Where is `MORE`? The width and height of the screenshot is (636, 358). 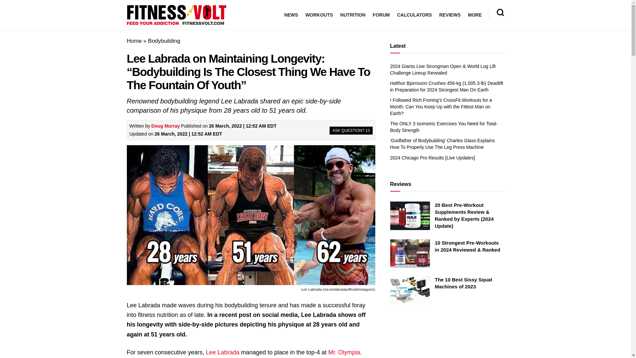
MORE is located at coordinates (474, 15).